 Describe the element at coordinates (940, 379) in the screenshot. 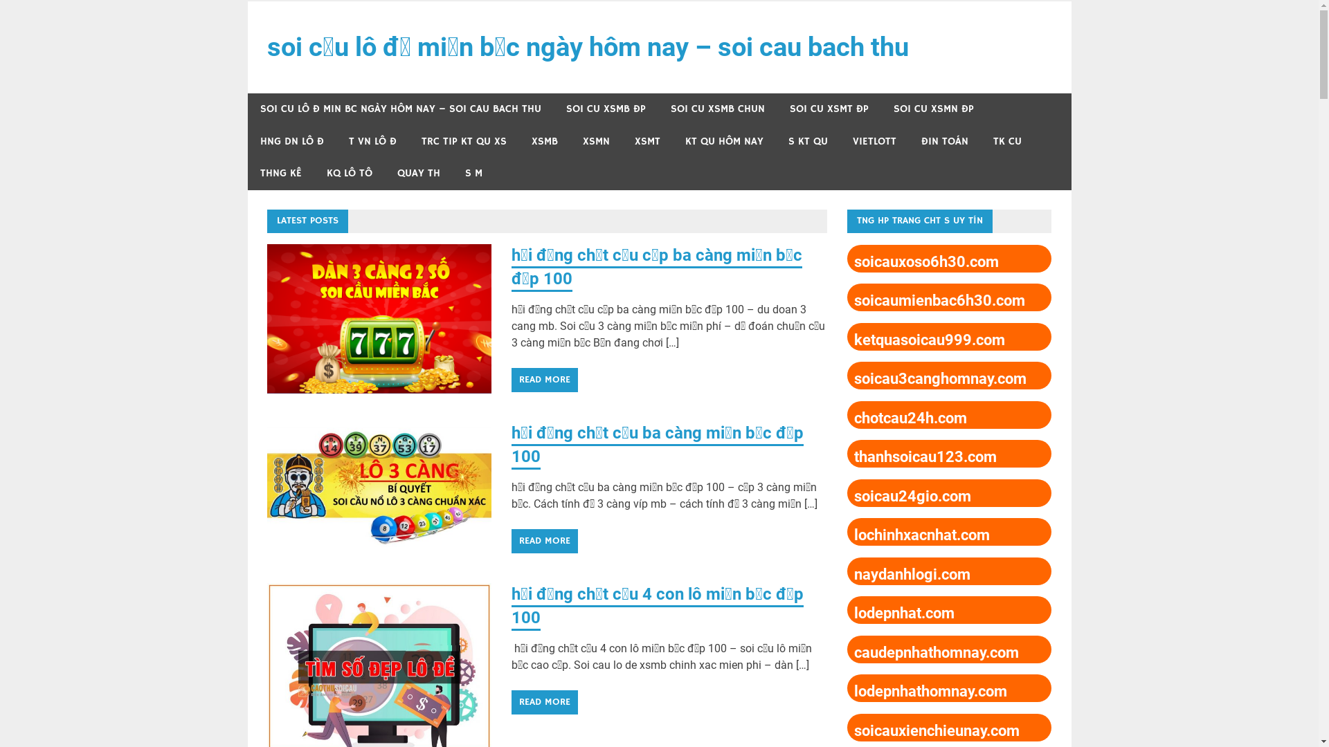

I see `soicau3canghomnay.com` at that location.